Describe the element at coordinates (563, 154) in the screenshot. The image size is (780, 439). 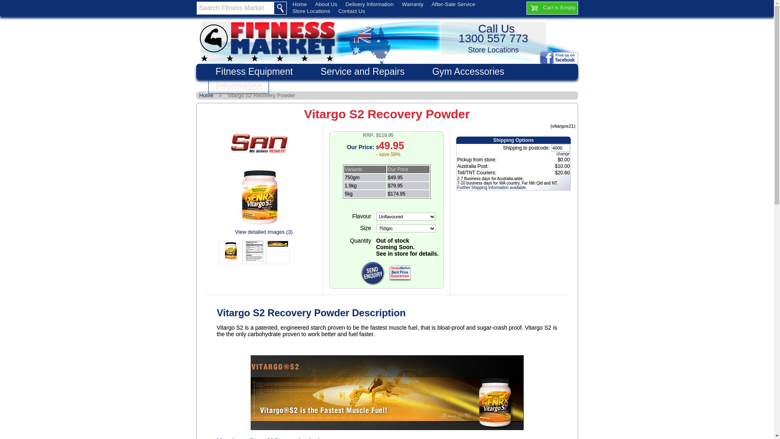
I see `change` at that location.